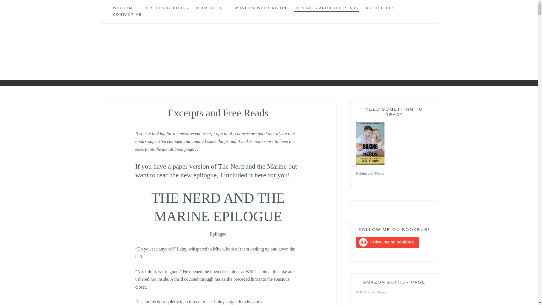  I want to click on EXCERPTS AND FREE READS, so click(326, 8).